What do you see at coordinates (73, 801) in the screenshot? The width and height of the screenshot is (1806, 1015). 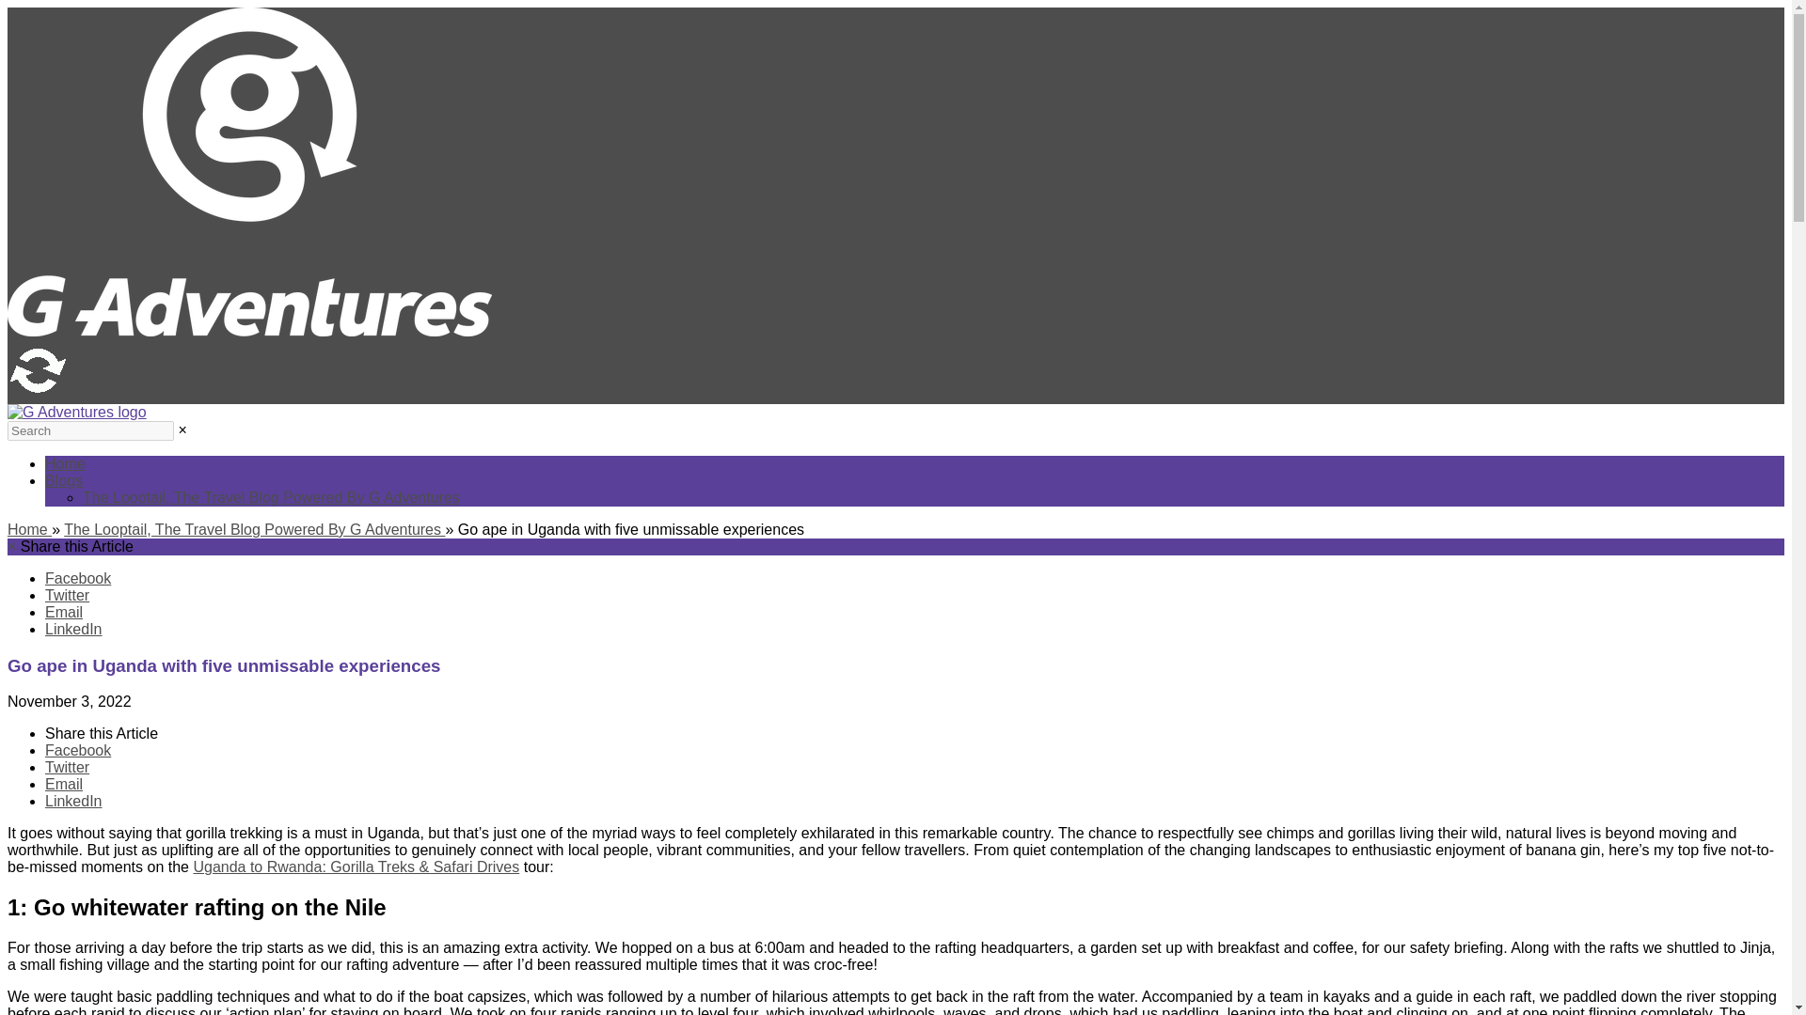 I see `LinkedIn` at bounding box center [73, 801].